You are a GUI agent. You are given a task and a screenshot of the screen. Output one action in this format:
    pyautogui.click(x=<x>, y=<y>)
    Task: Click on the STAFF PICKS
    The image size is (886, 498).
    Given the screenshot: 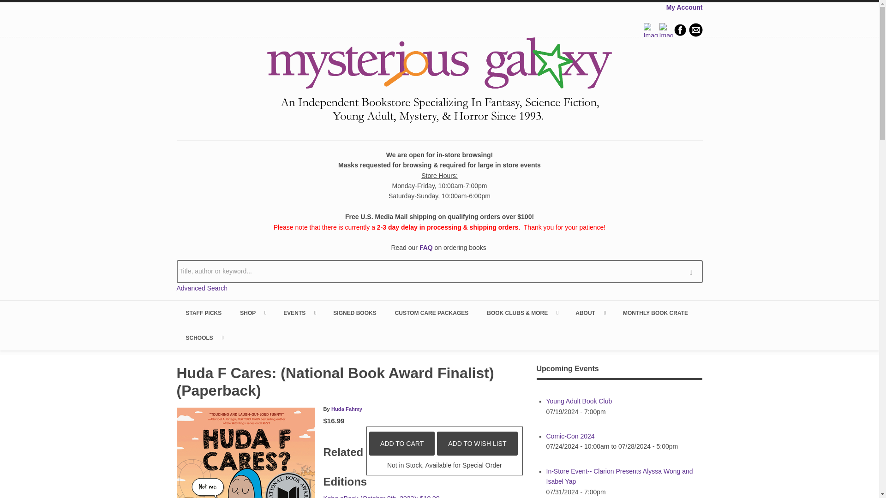 What is the action you would take?
    pyautogui.click(x=203, y=313)
    